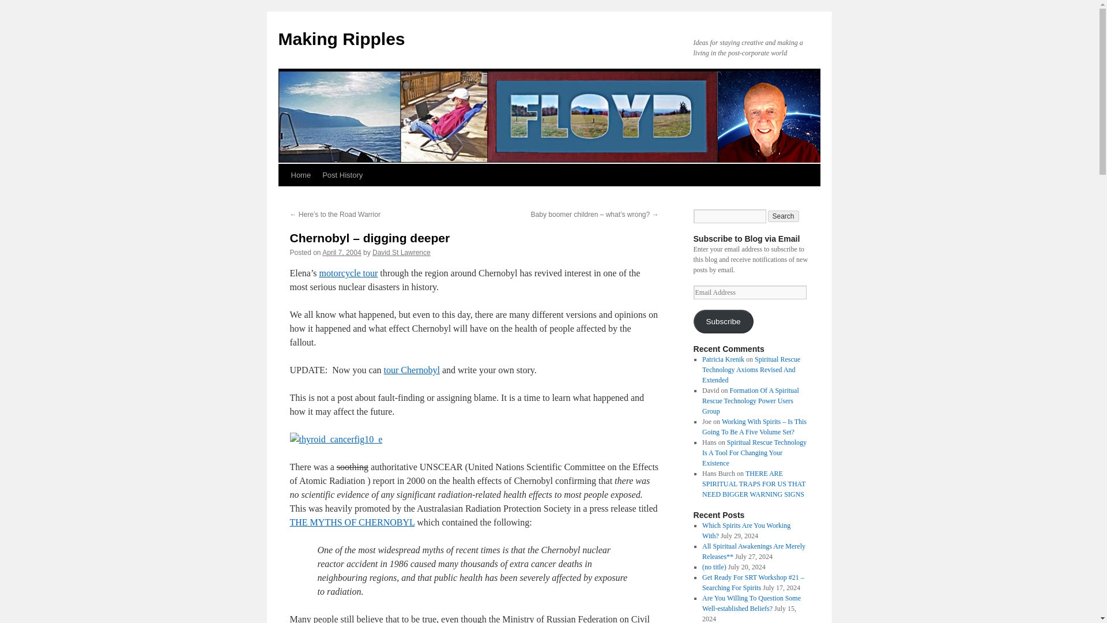 This screenshot has height=623, width=1107. What do you see at coordinates (401, 252) in the screenshot?
I see `View all posts by David St Lawrence` at bounding box center [401, 252].